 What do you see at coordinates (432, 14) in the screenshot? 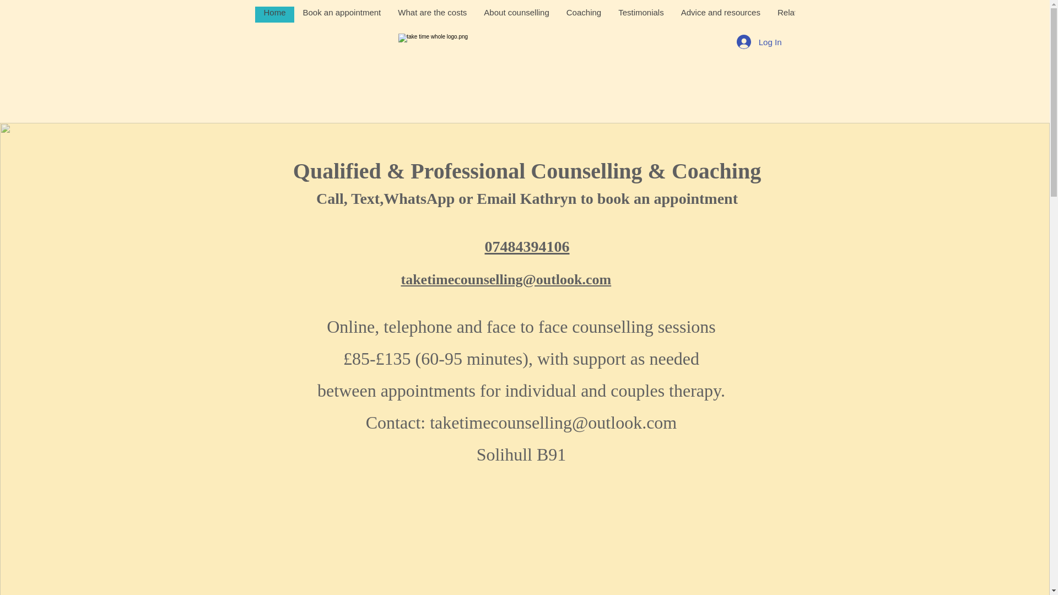
I see `What are the costs` at bounding box center [432, 14].